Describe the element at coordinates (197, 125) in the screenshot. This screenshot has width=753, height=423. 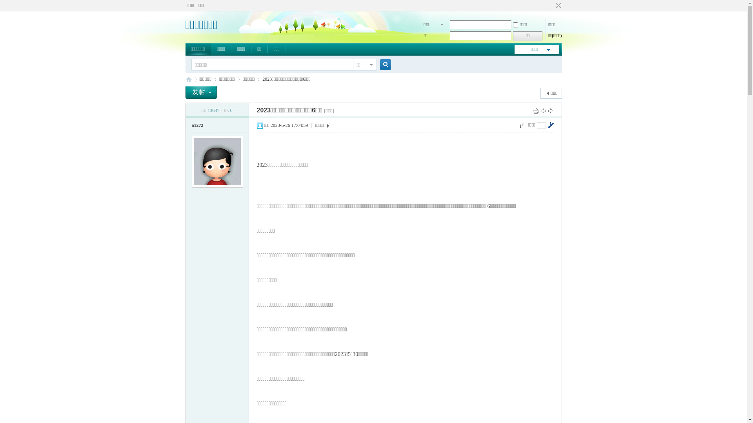
I see `a1272` at that location.